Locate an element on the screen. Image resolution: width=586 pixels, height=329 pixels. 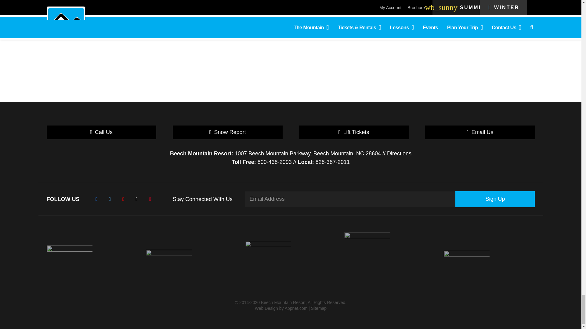
Twitter is located at coordinates (110, 199).